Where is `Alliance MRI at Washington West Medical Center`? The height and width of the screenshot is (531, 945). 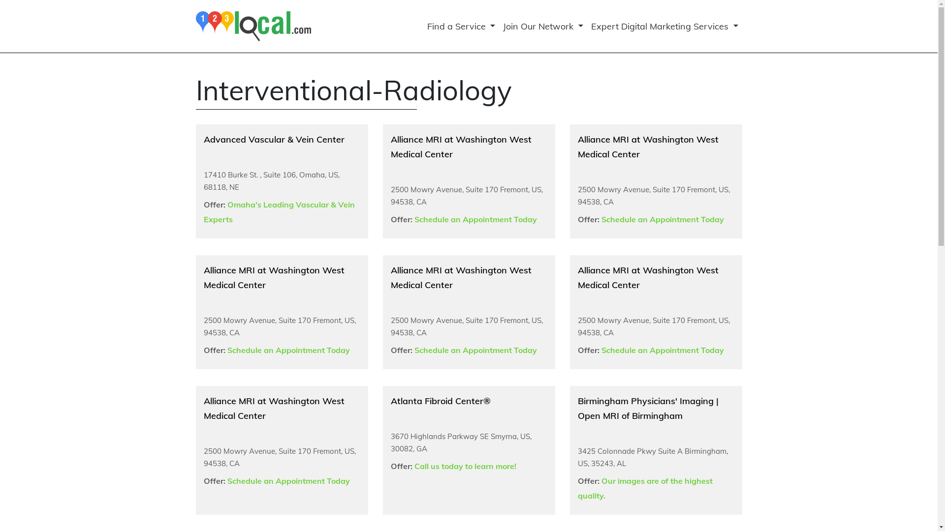
Alliance MRI at Washington West Medical Center is located at coordinates (648, 277).